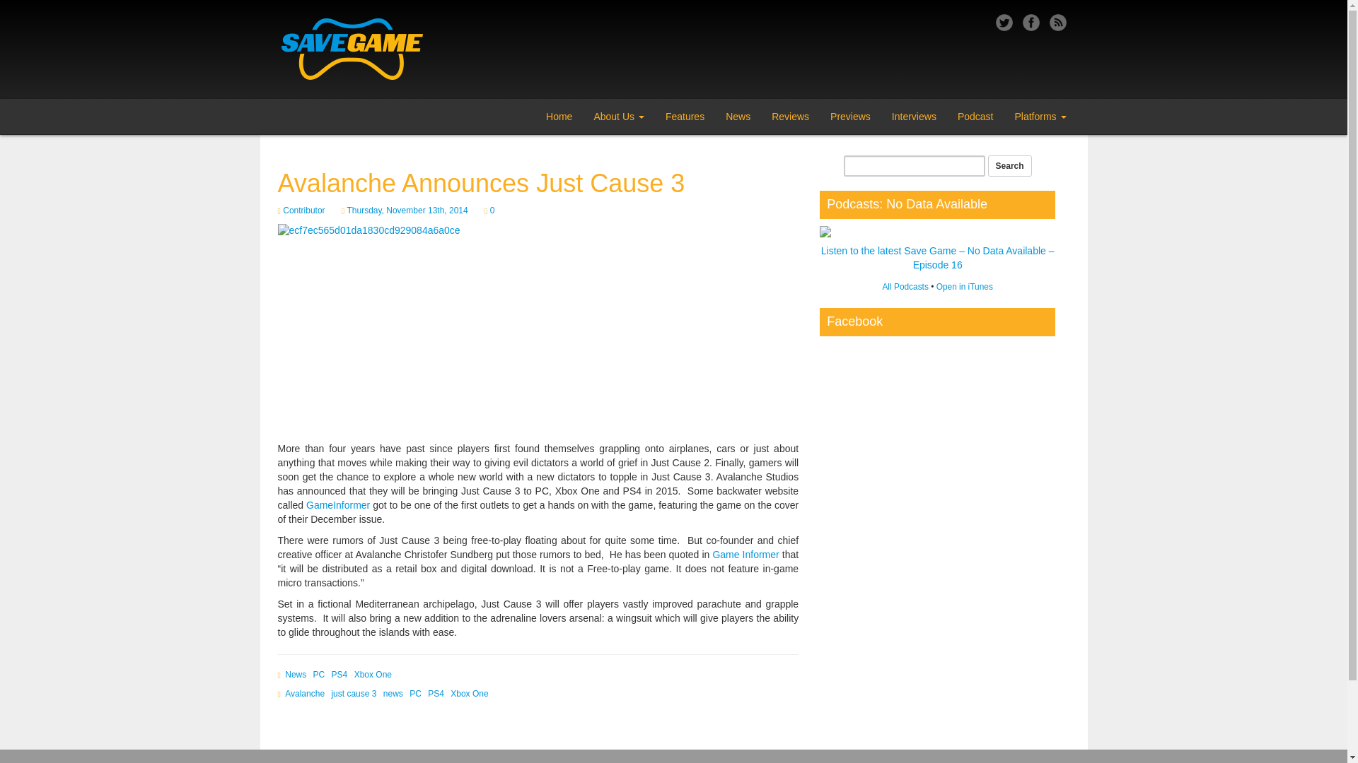  What do you see at coordinates (303, 210) in the screenshot?
I see `Posts by Contributor` at bounding box center [303, 210].